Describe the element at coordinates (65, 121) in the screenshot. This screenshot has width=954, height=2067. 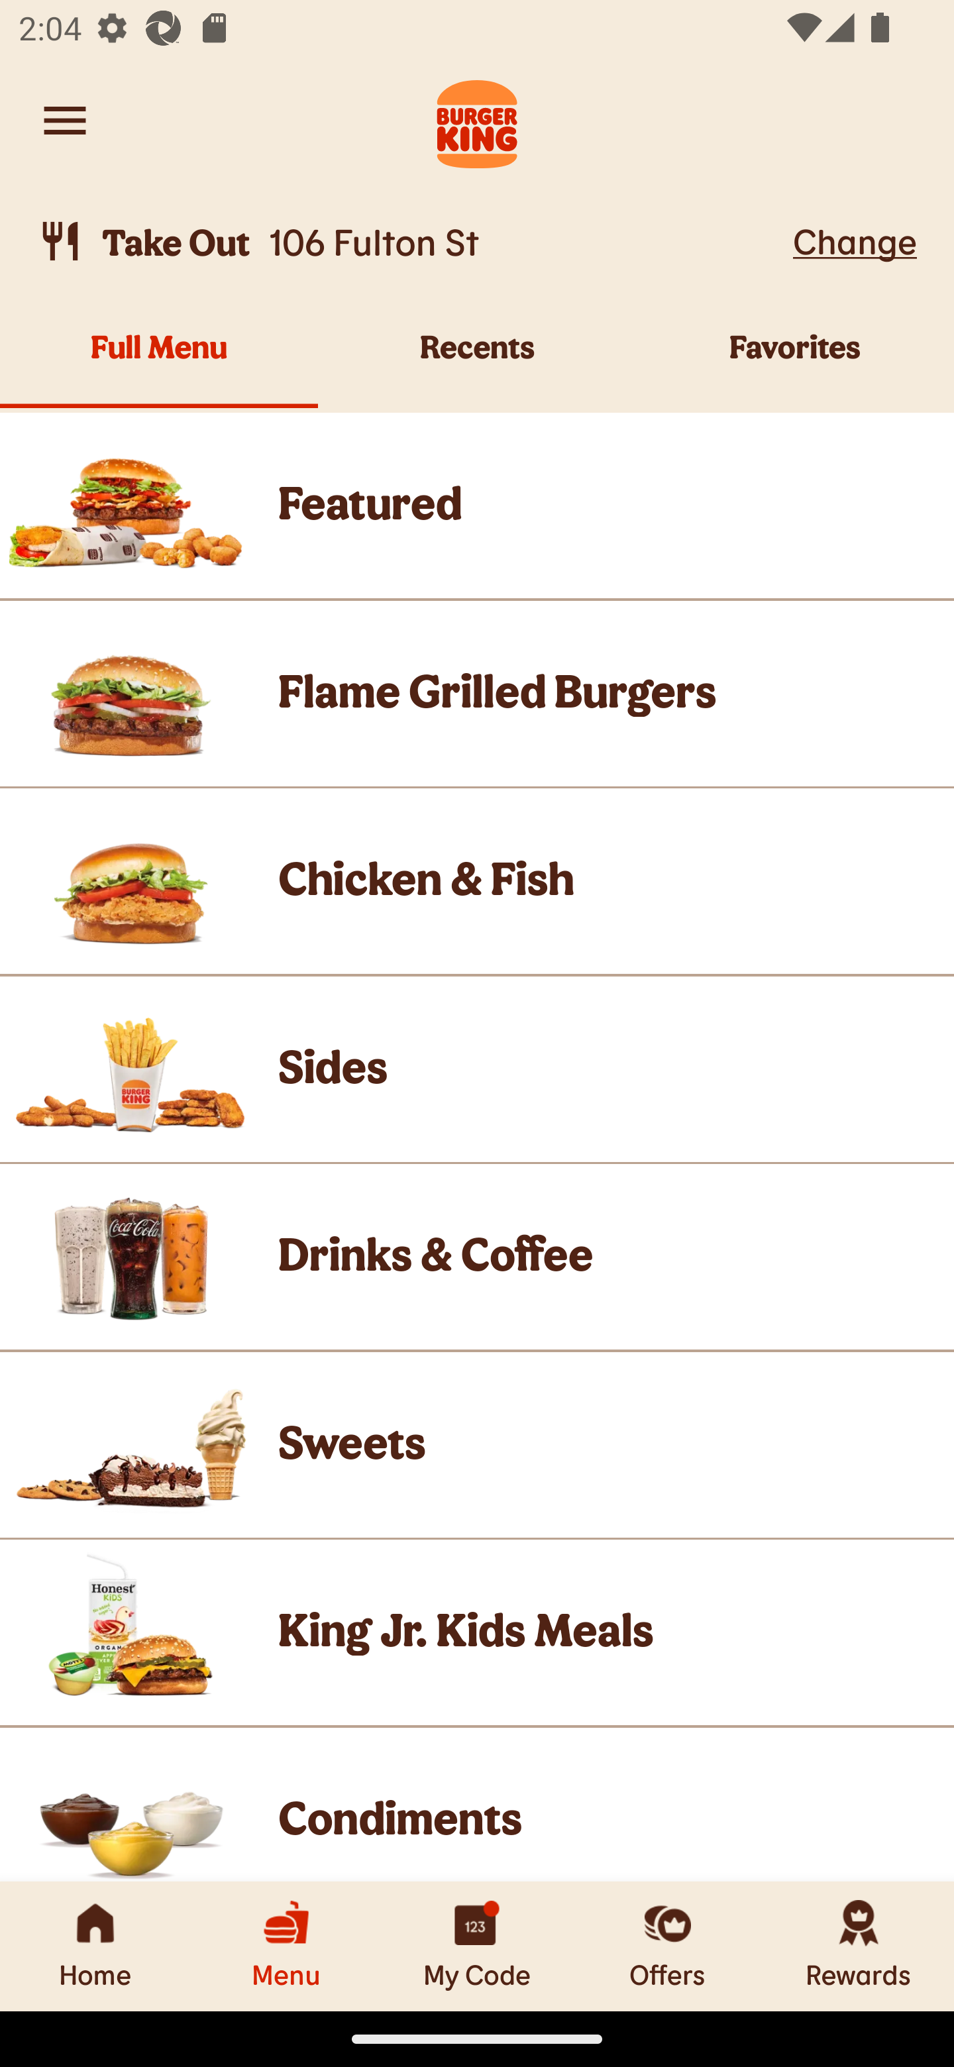
I see `Navigate to account menu ` at that location.